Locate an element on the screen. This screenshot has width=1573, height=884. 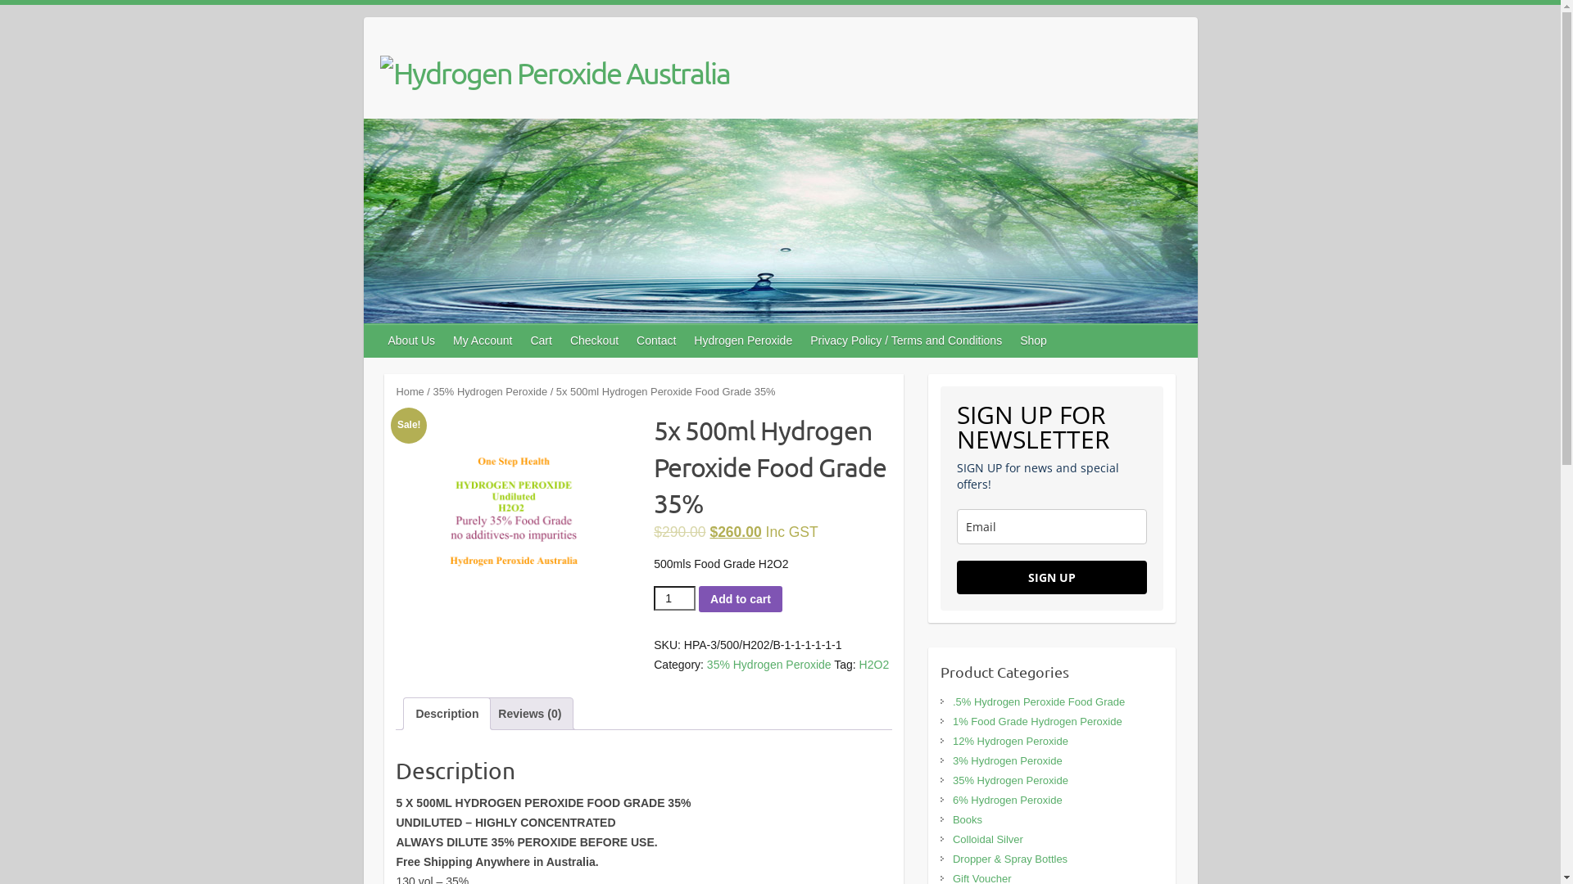
35% Hydrogen Peroxide is located at coordinates (491, 391).